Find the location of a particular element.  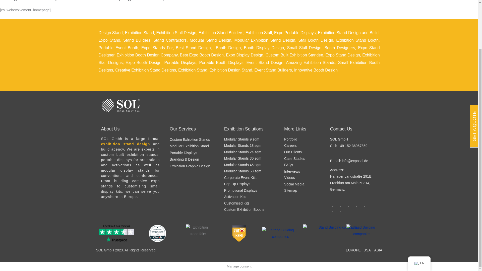

Exhibition Stand Booth is located at coordinates (357, 40).